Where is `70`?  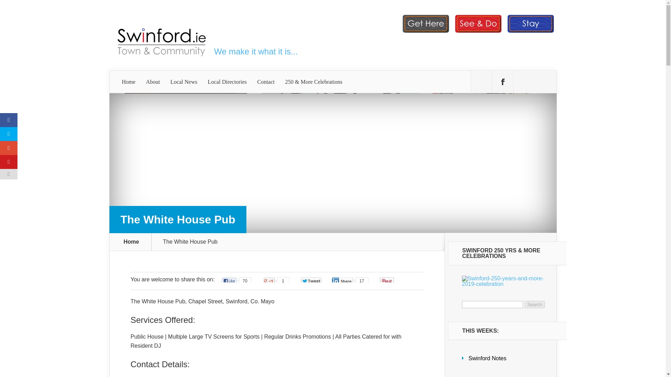
70 is located at coordinates (237, 281).